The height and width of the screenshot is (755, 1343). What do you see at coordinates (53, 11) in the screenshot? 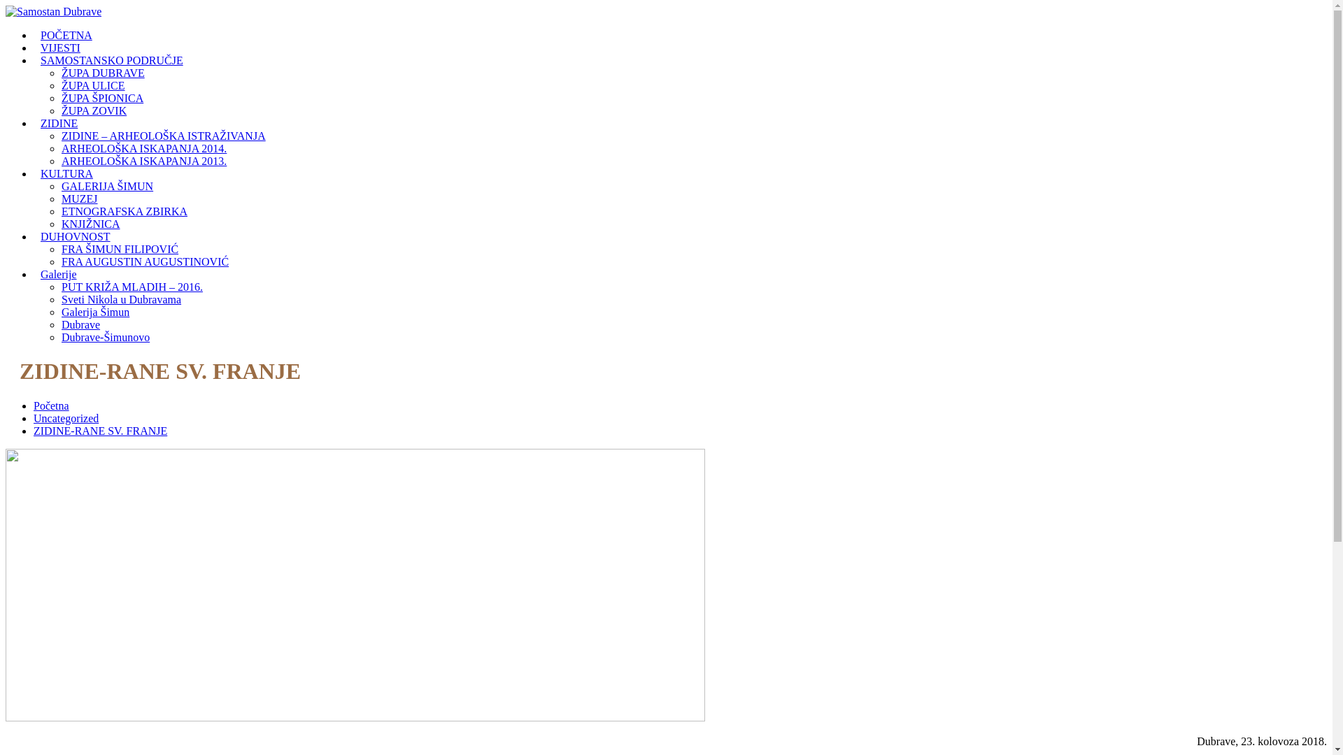
I see `Samostan Dubrave` at bounding box center [53, 11].